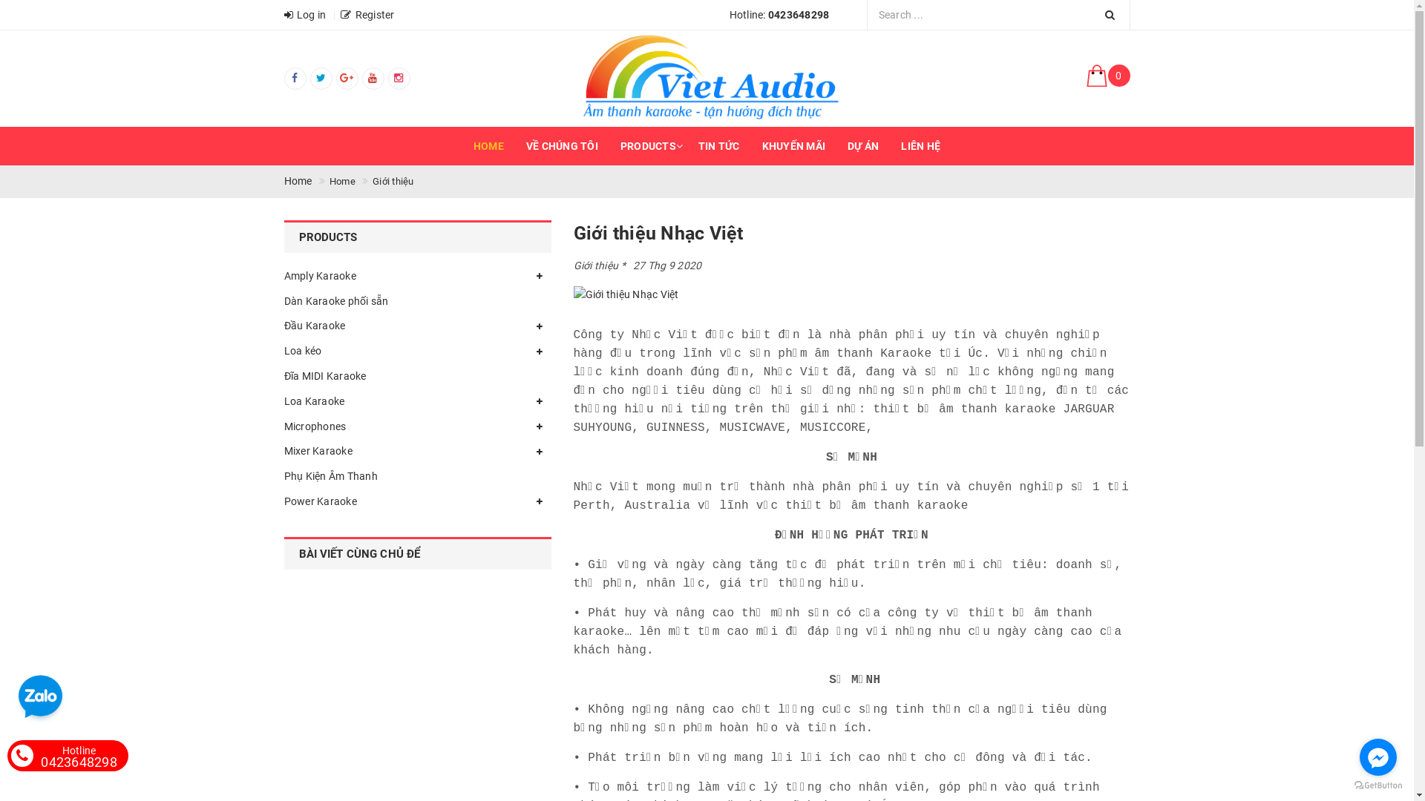 Image resolution: width=1425 pixels, height=801 pixels. Describe the element at coordinates (996, 79) in the screenshot. I see `0` at that location.